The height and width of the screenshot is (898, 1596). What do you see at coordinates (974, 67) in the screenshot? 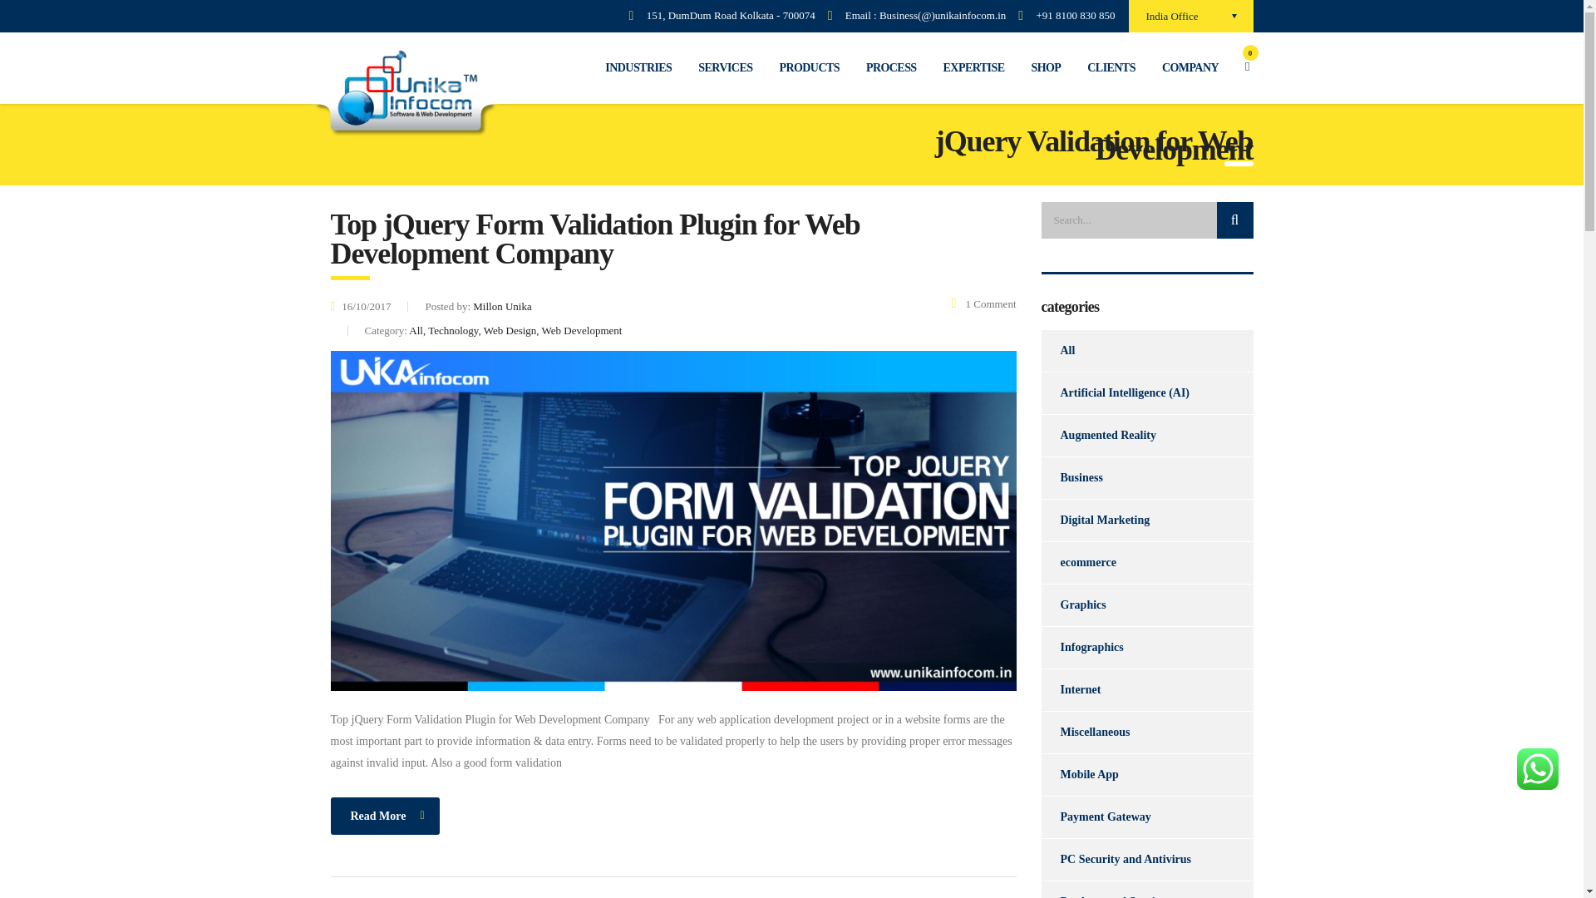
I see `EXPERTISE` at bounding box center [974, 67].